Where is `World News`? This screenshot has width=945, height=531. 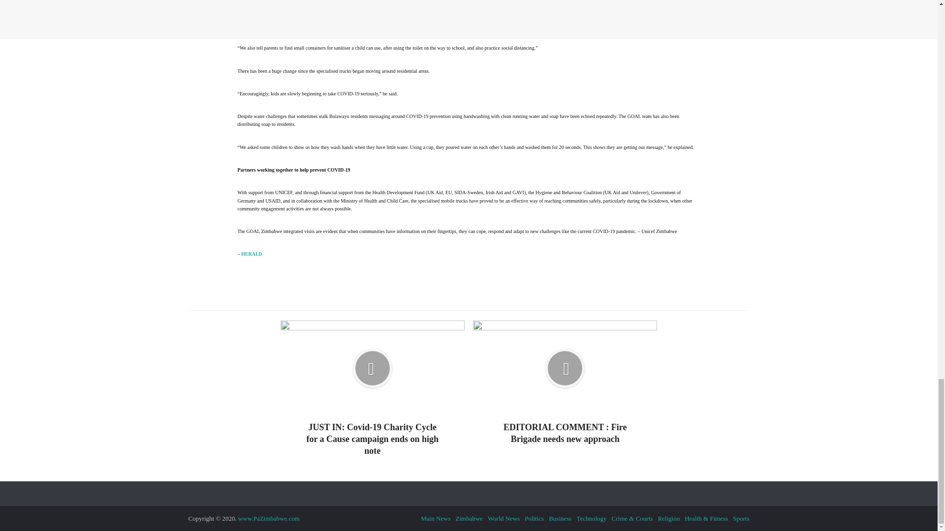 World News is located at coordinates (504, 518).